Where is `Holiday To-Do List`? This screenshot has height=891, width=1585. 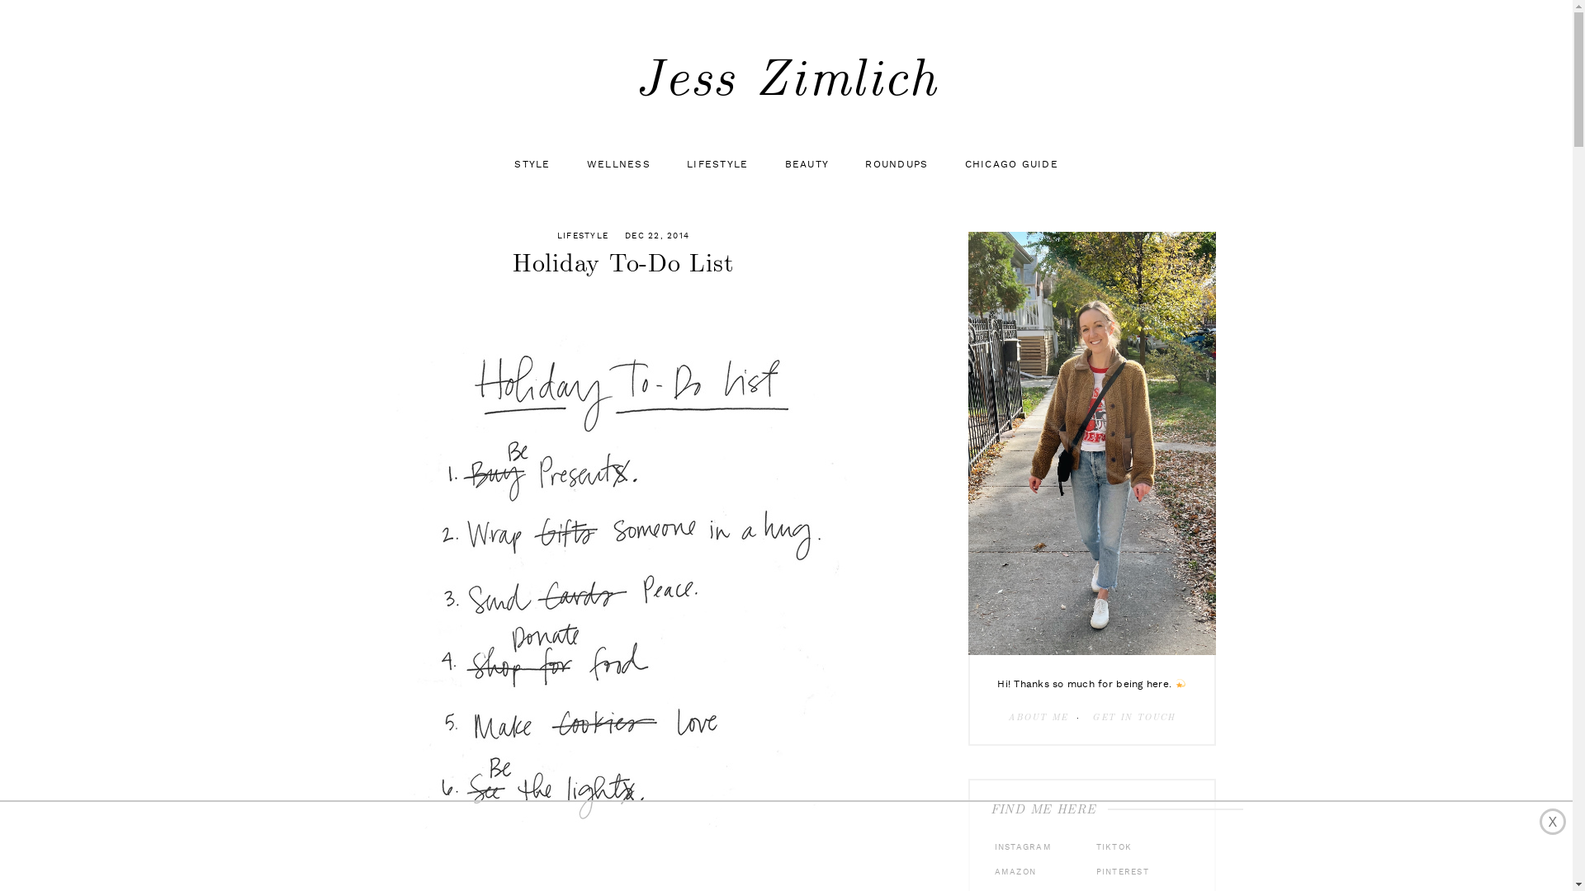
Holiday To-Do List is located at coordinates (623, 590).